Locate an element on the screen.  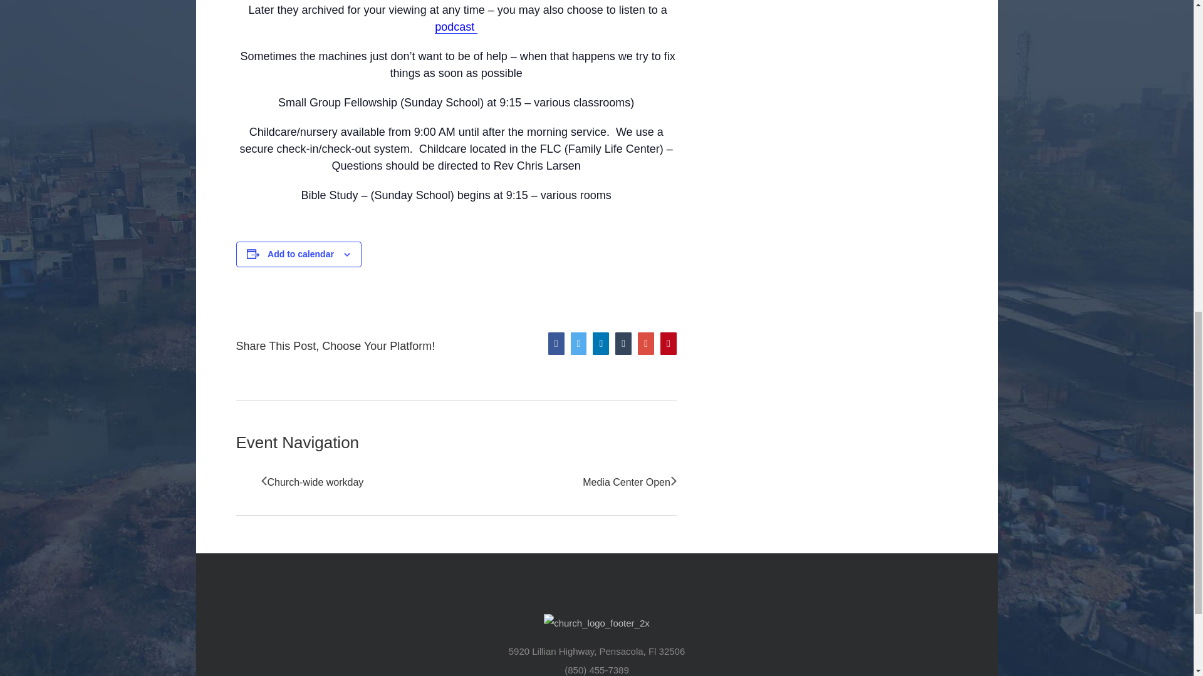
Media Center Open is located at coordinates (623, 482).